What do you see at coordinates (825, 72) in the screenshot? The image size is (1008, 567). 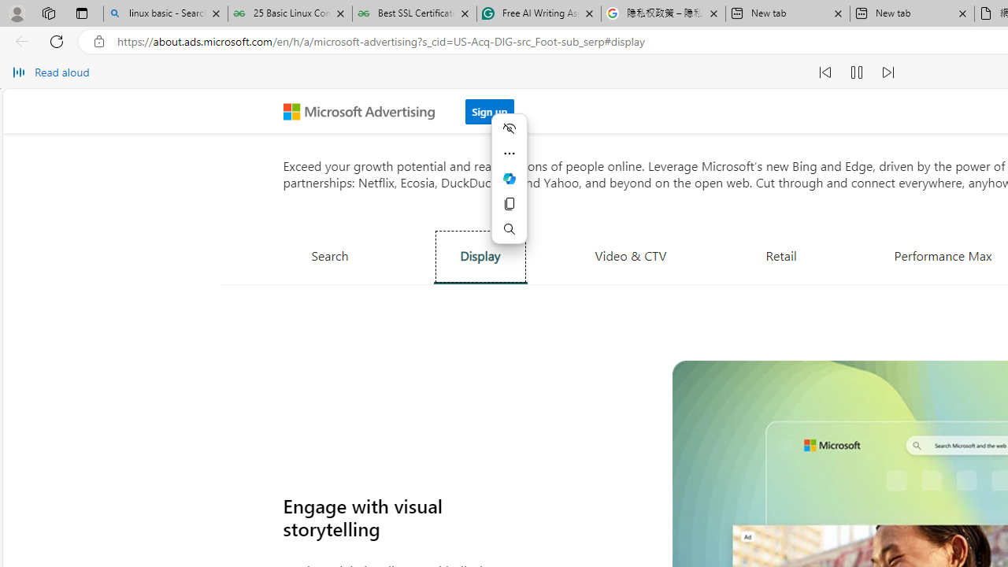 I see `Read previous paragraph` at bounding box center [825, 72].